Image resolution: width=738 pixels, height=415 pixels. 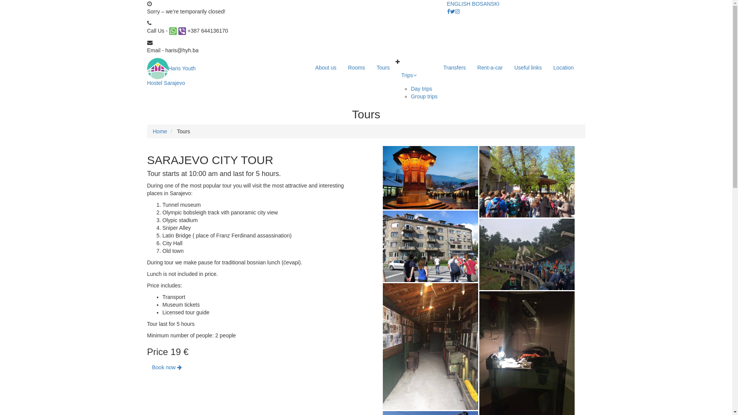 What do you see at coordinates (563, 68) in the screenshot?
I see `Location` at bounding box center [563, 68].